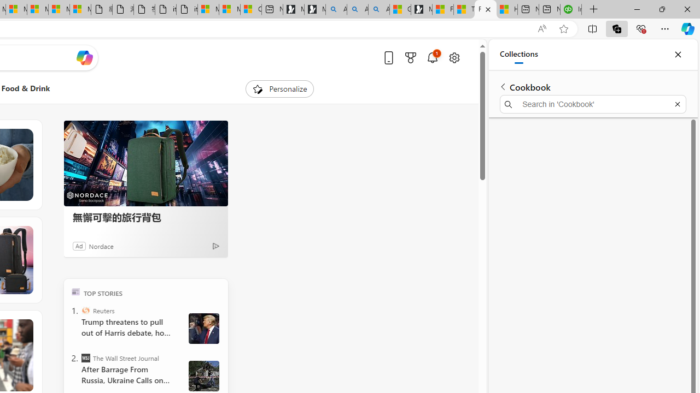  I want to click on itconcepthk.com/projector_solutions.mp4, so click(186, 10).